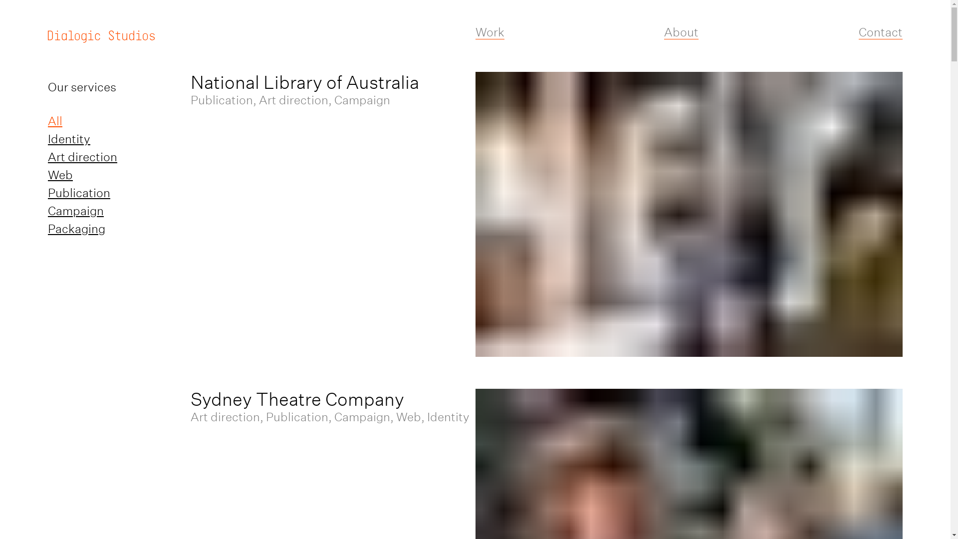  I want to click on Campaign, so click(76, 211).